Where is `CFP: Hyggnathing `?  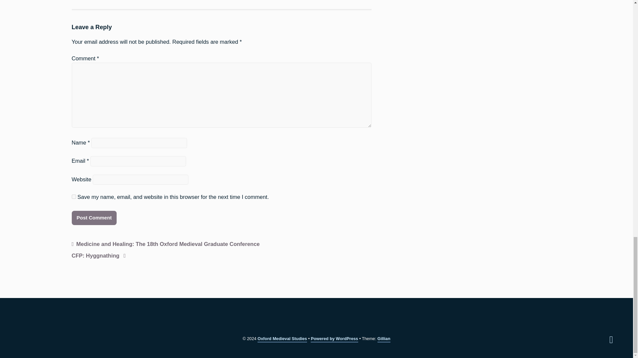
CFP: Hyggnathing  is located at coordinates (98, 256).